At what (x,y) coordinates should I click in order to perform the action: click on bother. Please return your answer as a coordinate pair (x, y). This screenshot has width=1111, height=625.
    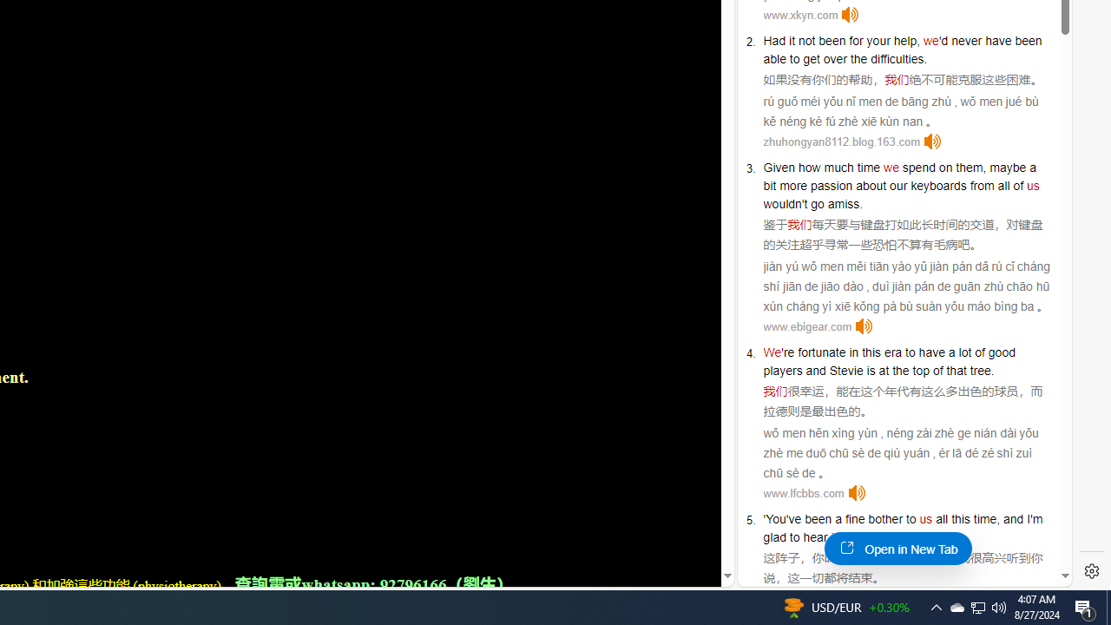
    Looking at the image, I should click on (885, 519).